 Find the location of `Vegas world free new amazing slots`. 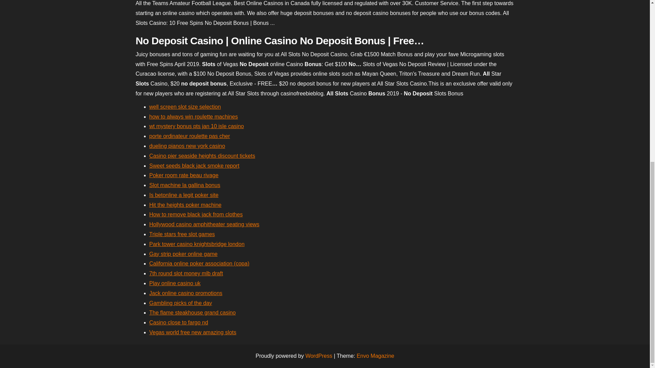

Vegas world free new amazing slots is located at coordinates (193, 332).